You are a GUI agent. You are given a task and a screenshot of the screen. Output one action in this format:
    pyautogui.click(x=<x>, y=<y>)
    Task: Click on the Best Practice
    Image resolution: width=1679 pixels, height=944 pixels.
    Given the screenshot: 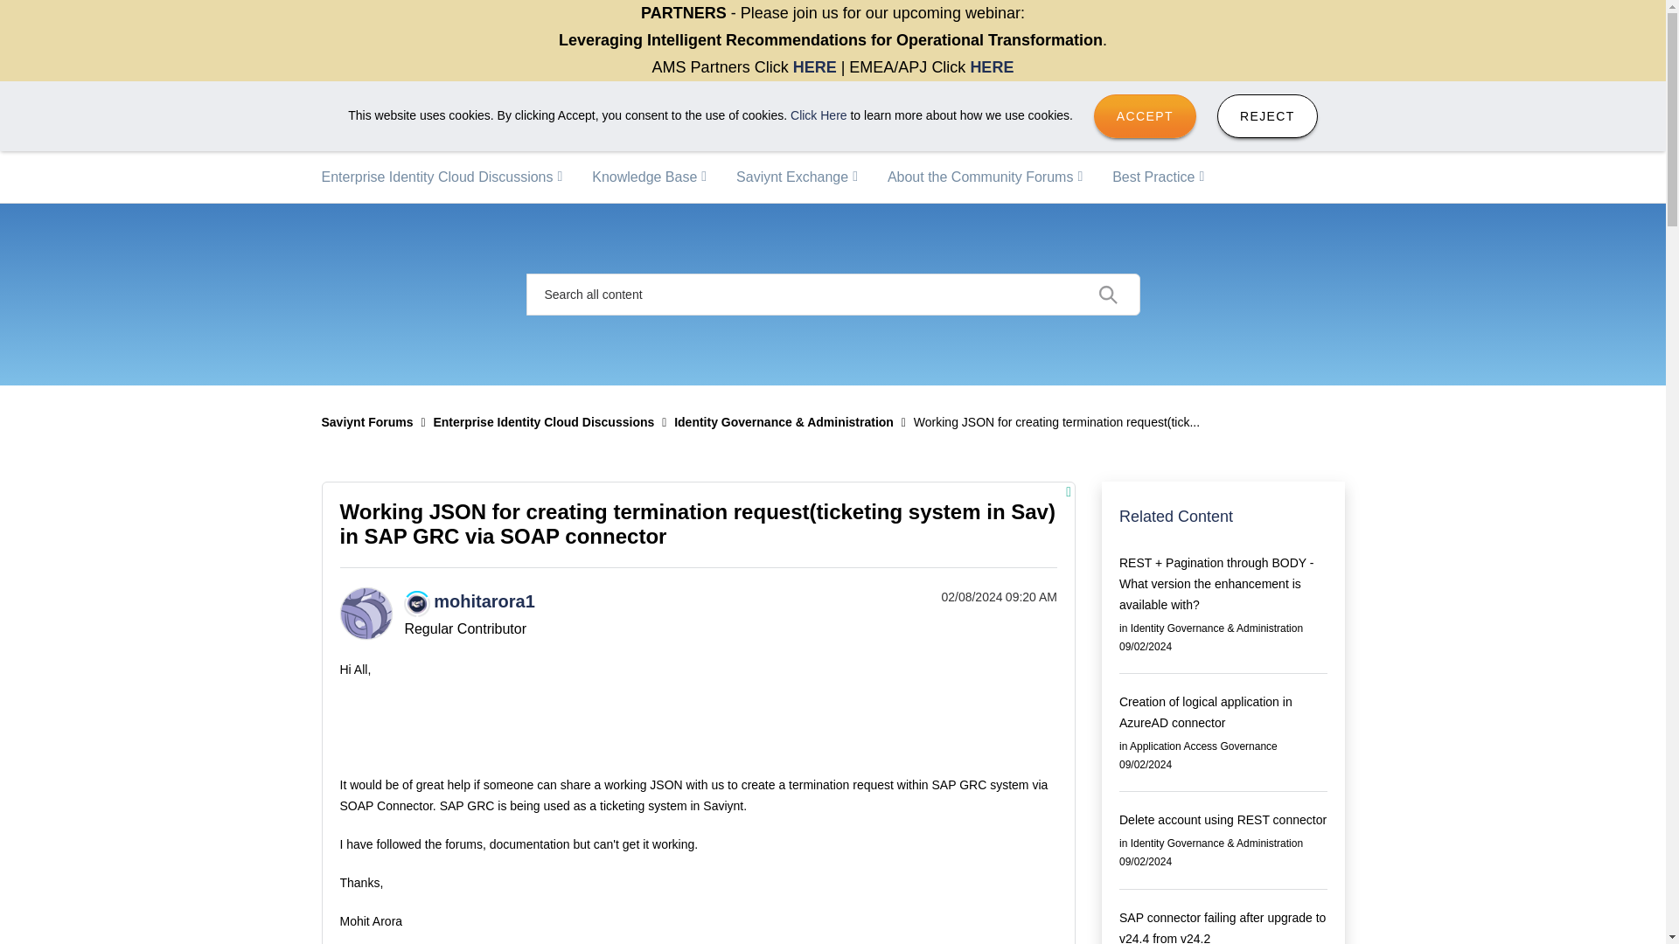 What is the action you would take?
    pyautogui.click(x=1158, y=177)
    